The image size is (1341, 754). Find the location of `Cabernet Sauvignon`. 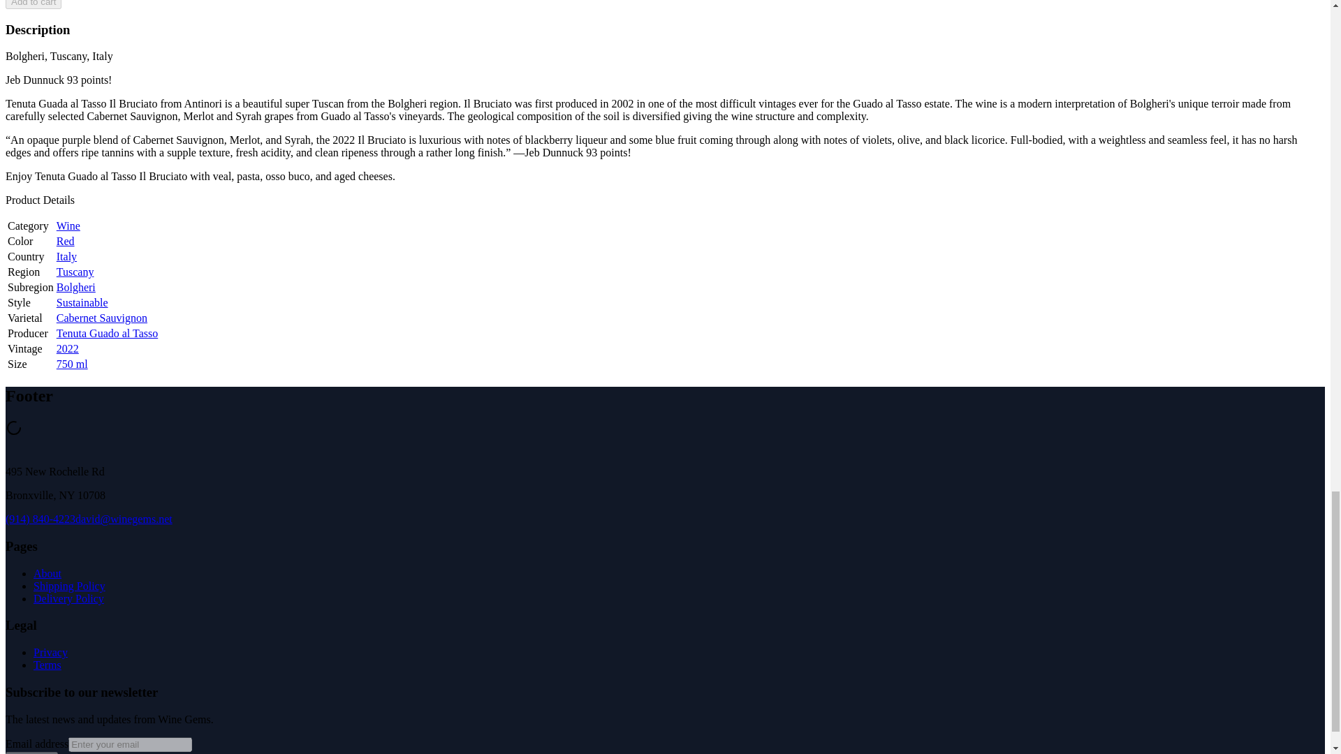

Cabernet Sauvignon is located at coordinates (102, 318).